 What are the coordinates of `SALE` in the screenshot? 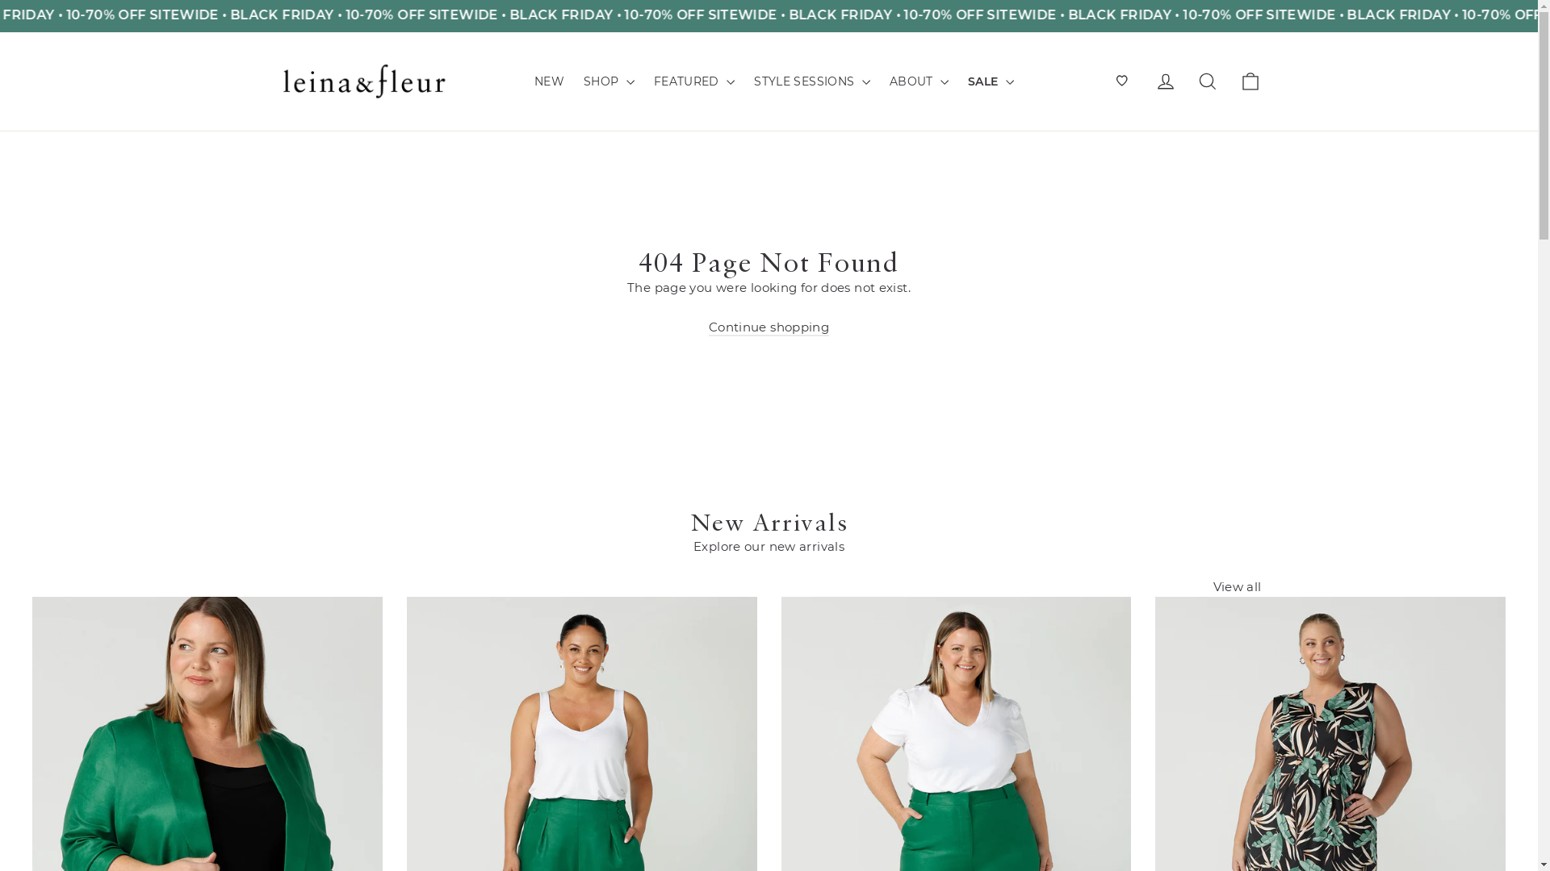 It's located at (991, 81).